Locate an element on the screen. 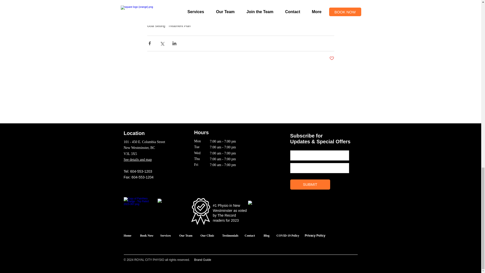 The height and width of the screenshot is (273, 485). Book with Mikaela today is located at coordinates (230, 2).